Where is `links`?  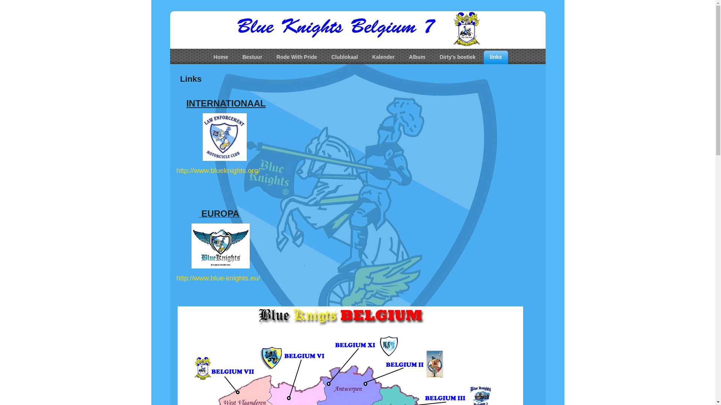
links is located at coordinates (496, 57).